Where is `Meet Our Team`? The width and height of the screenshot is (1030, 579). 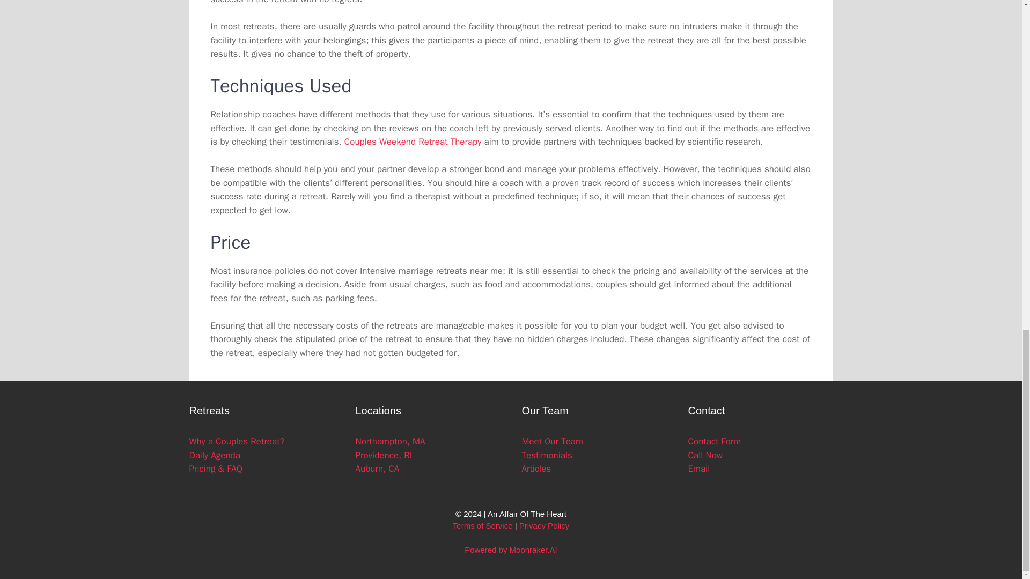
Meet Our Team is located at coordinates (551, 441).